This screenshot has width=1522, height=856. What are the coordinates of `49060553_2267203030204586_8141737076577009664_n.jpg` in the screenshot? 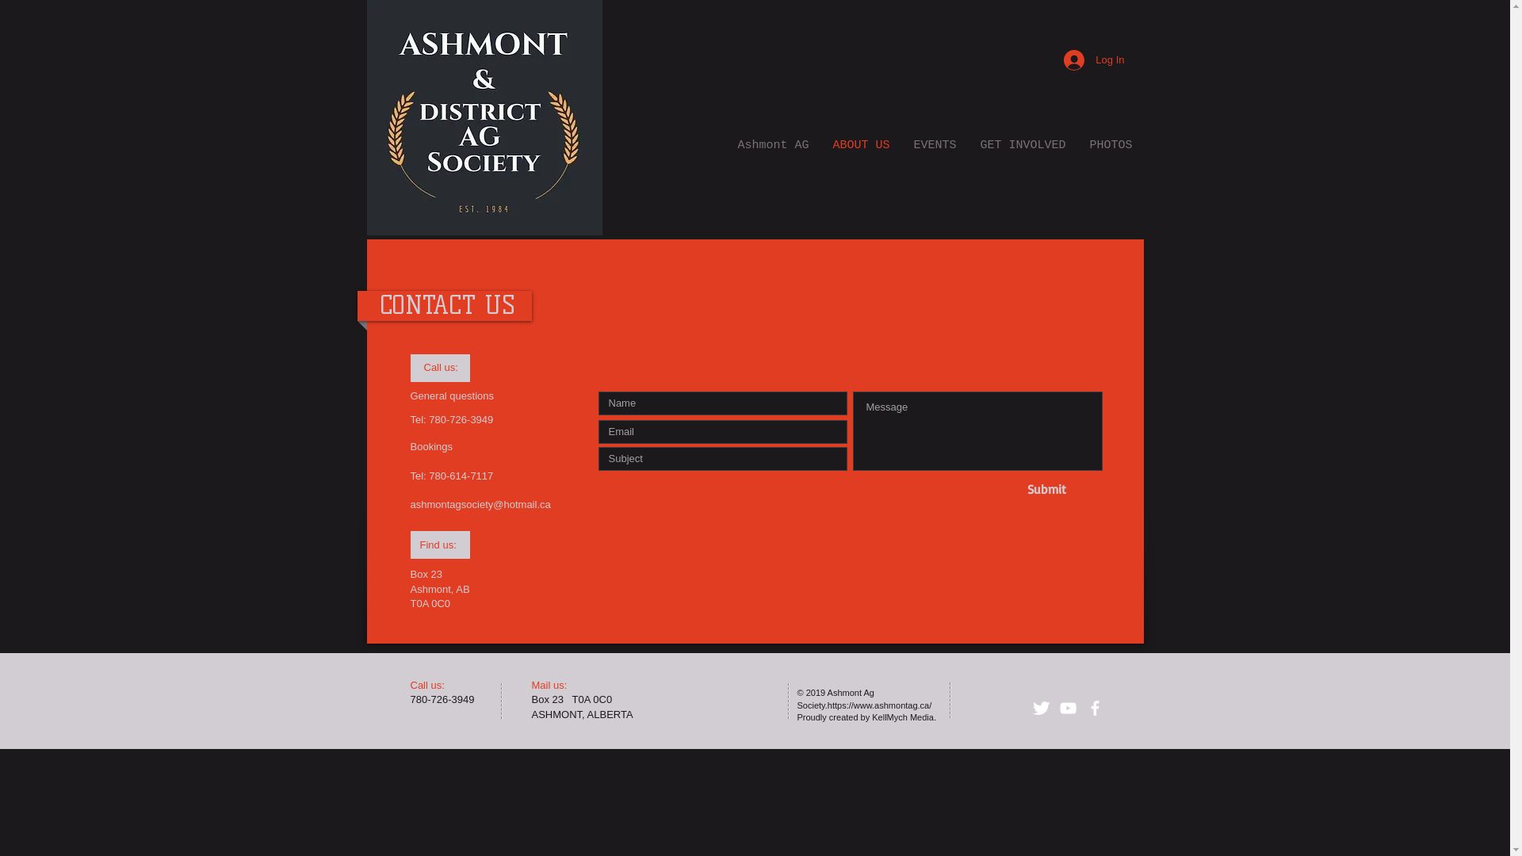 It's located at (484, 117).